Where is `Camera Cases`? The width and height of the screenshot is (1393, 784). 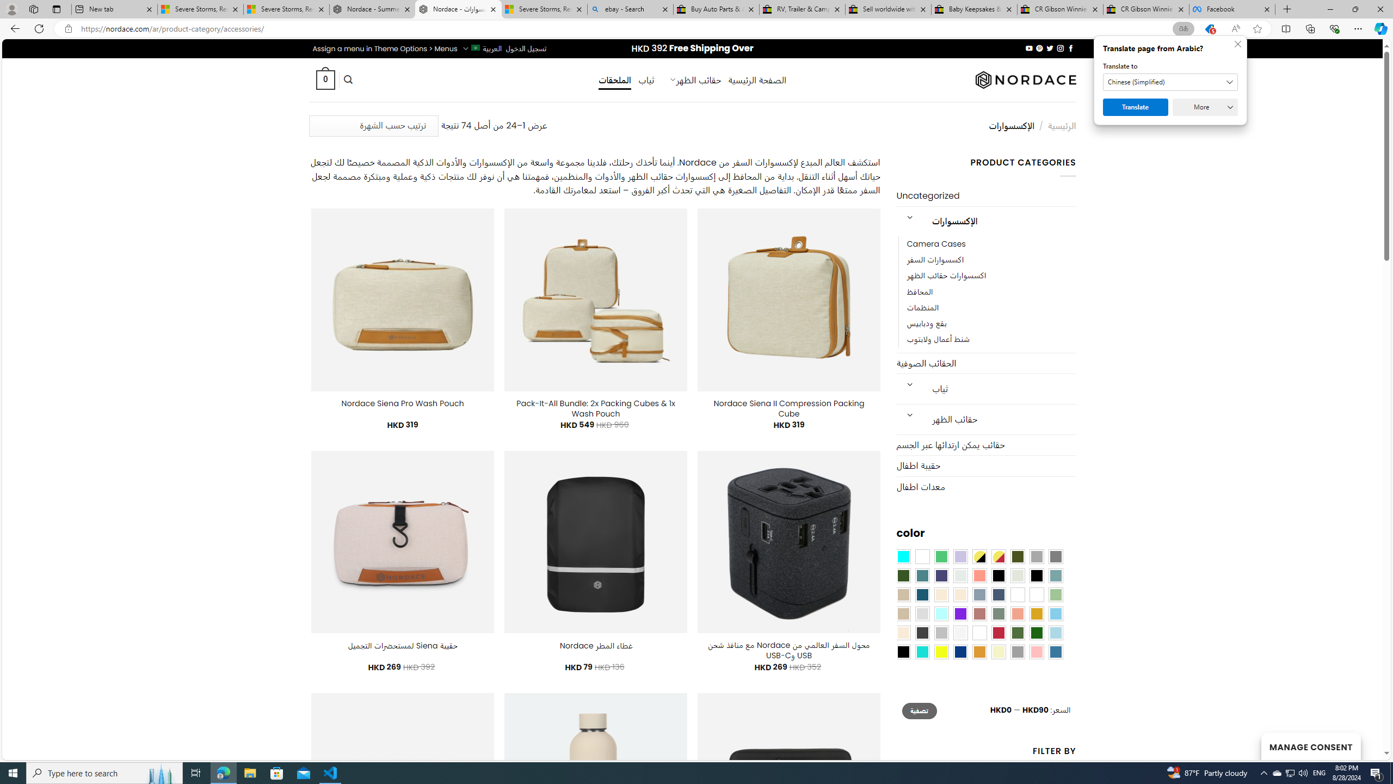 Camera Cases is located at coordinates (991, 244).